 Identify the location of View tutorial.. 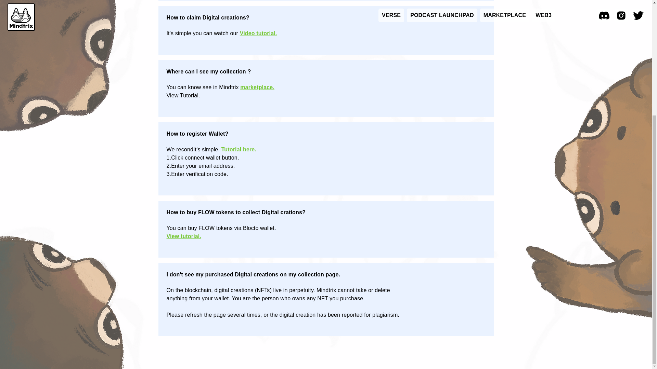
(183, 236).